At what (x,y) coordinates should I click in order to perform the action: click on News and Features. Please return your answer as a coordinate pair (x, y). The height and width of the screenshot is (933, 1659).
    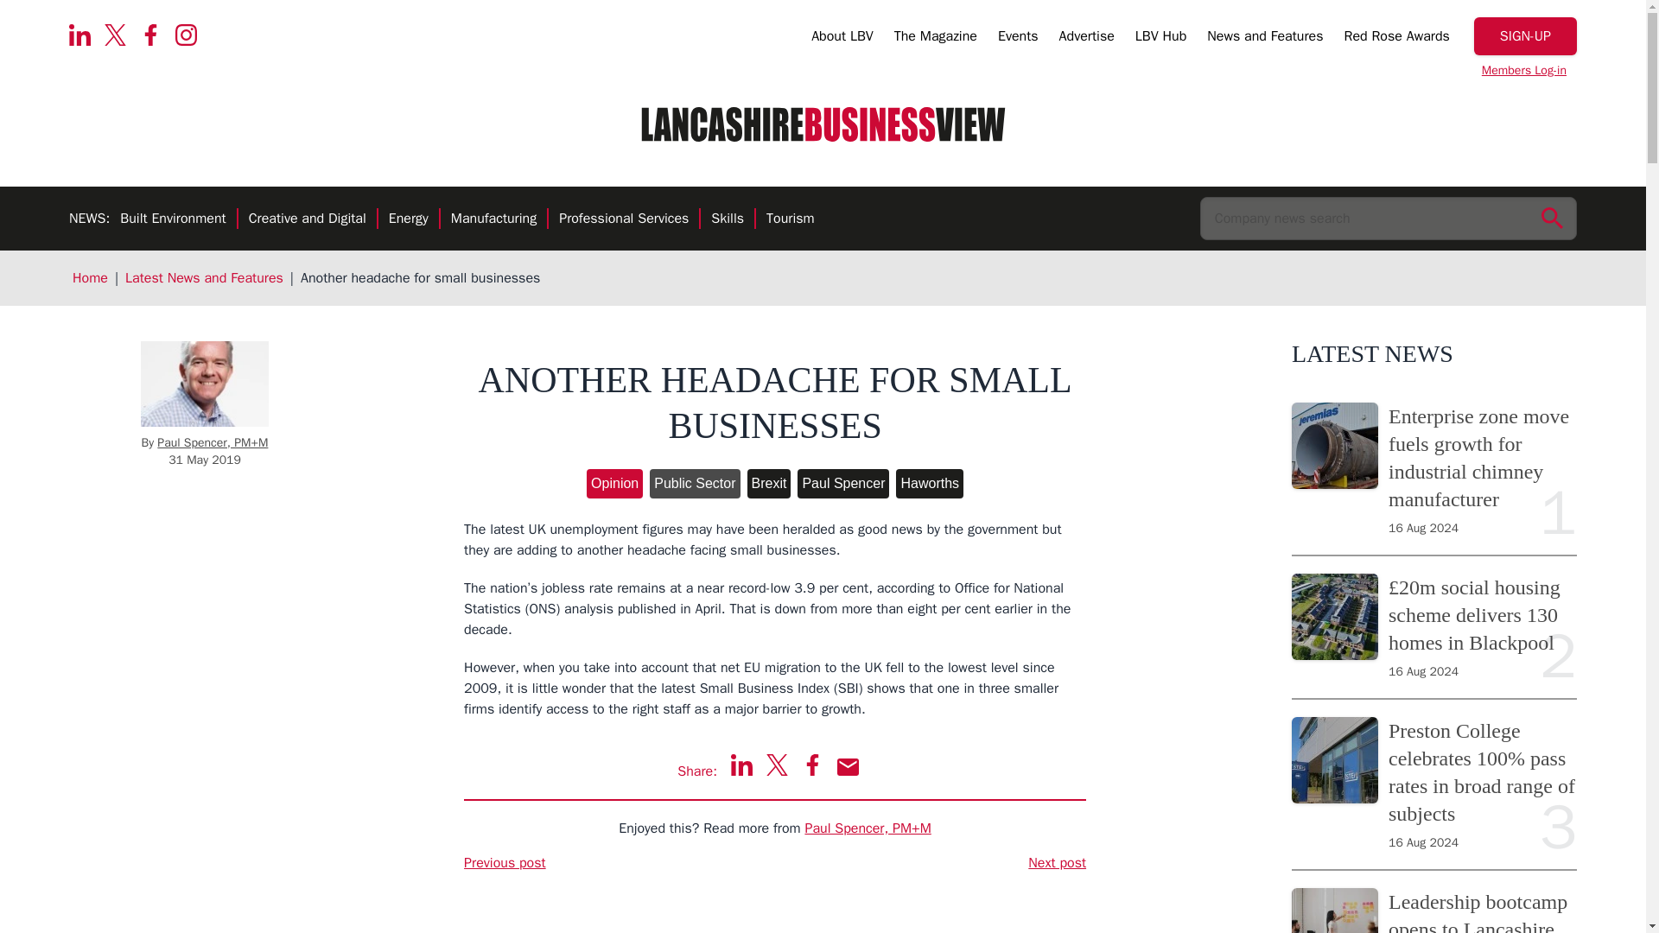
    Looking at the image, I should click on (1265, 39).